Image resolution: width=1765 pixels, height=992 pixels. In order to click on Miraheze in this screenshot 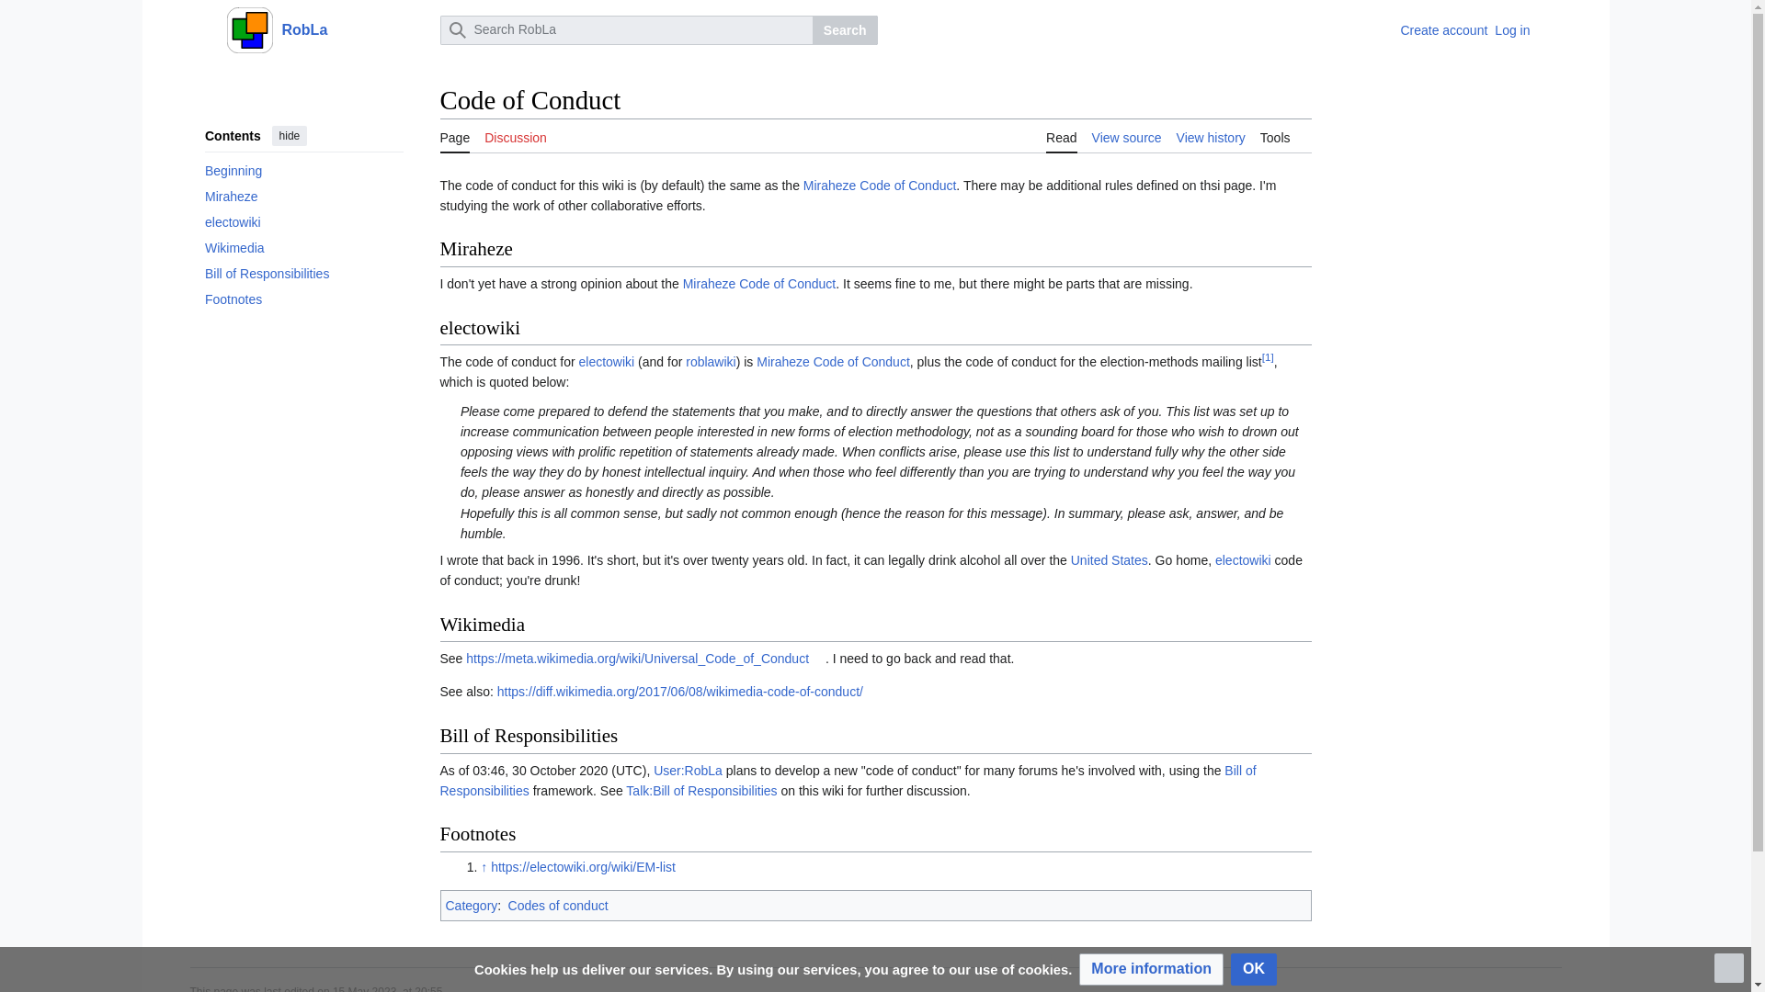, I will do `click(303, 196)`.